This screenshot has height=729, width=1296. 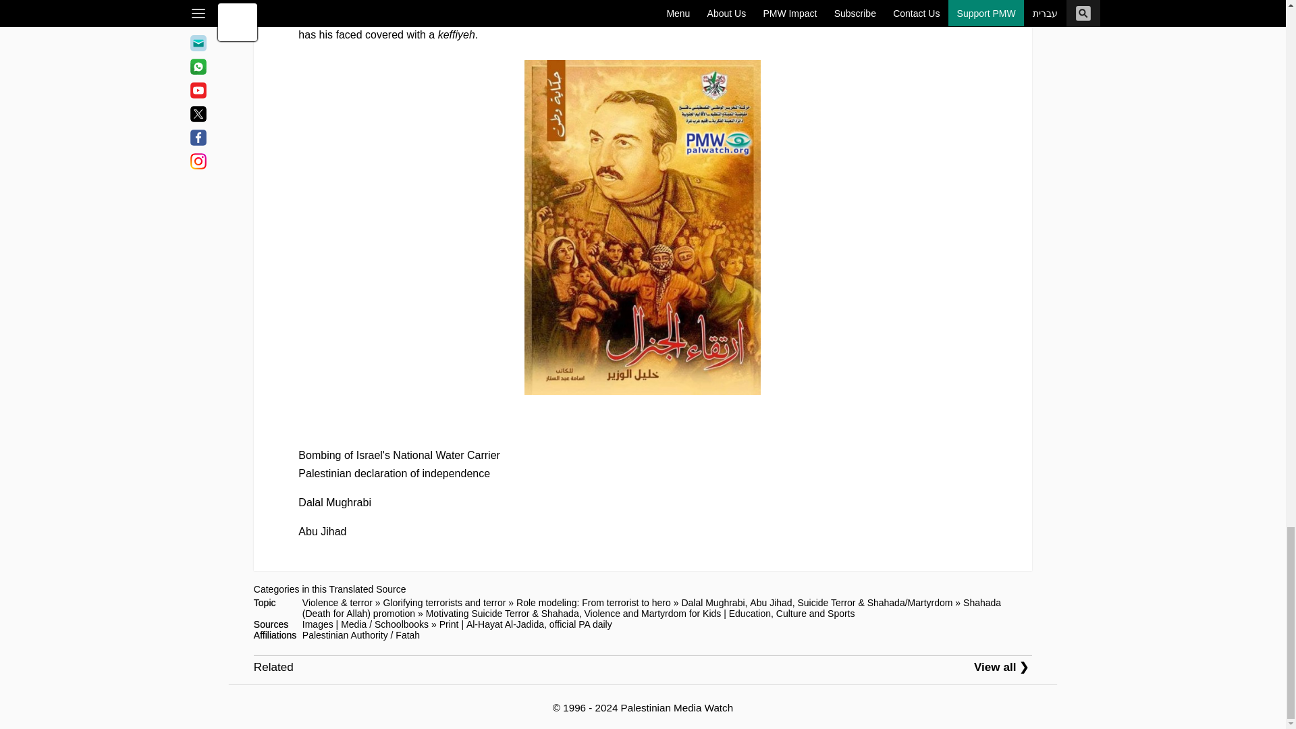 I want to click on Role modeling: From terrorist to hero, so click(x=593, y=602).